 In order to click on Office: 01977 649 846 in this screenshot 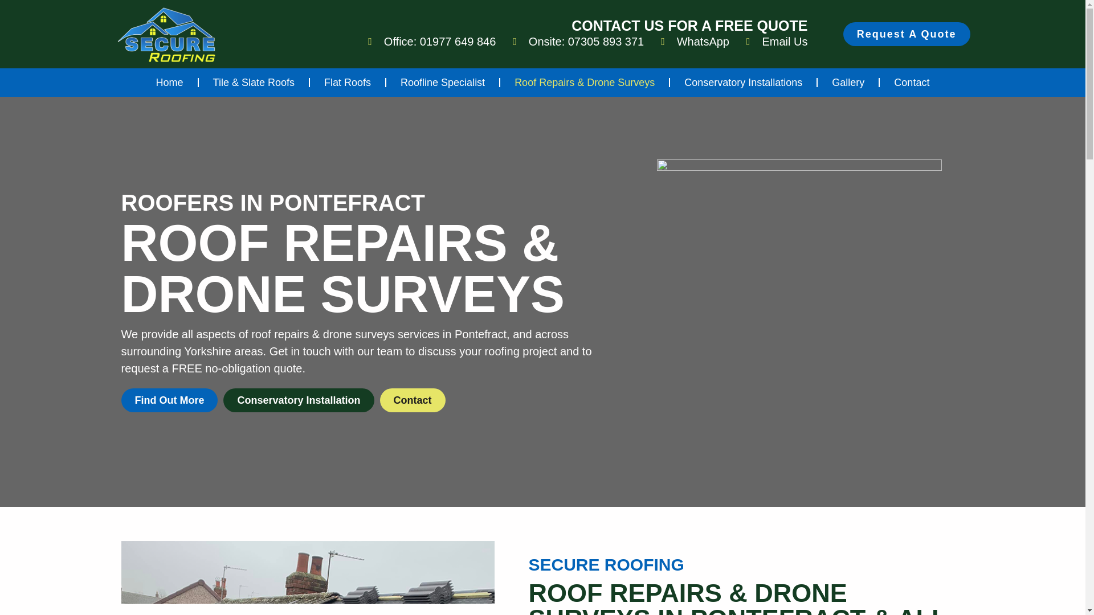, I will do `click(431, 41)`.